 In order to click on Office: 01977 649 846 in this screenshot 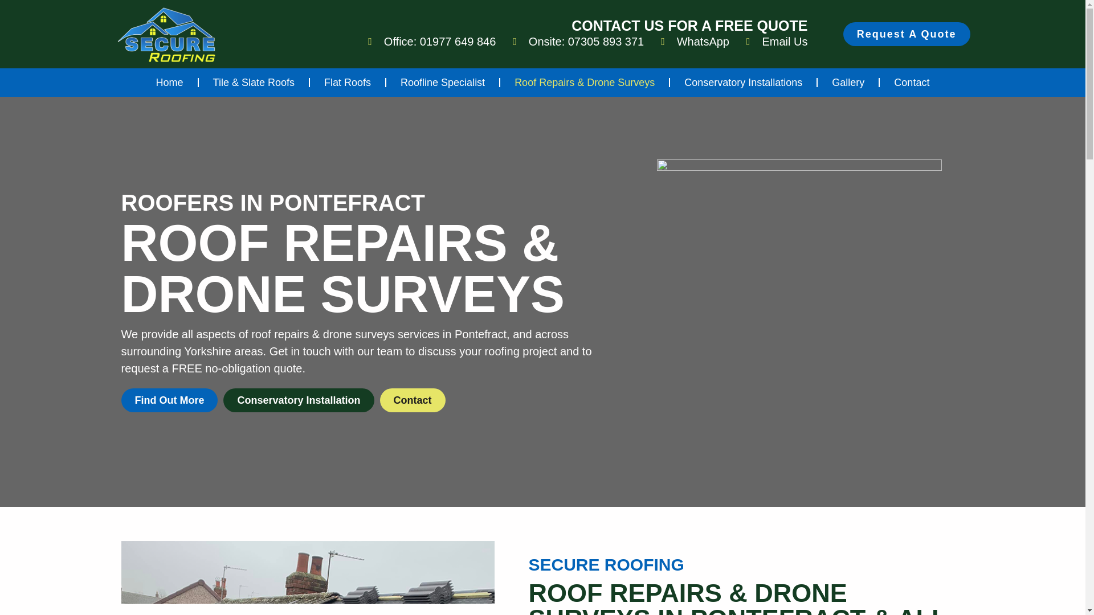, I will do `click(431, 41)`.